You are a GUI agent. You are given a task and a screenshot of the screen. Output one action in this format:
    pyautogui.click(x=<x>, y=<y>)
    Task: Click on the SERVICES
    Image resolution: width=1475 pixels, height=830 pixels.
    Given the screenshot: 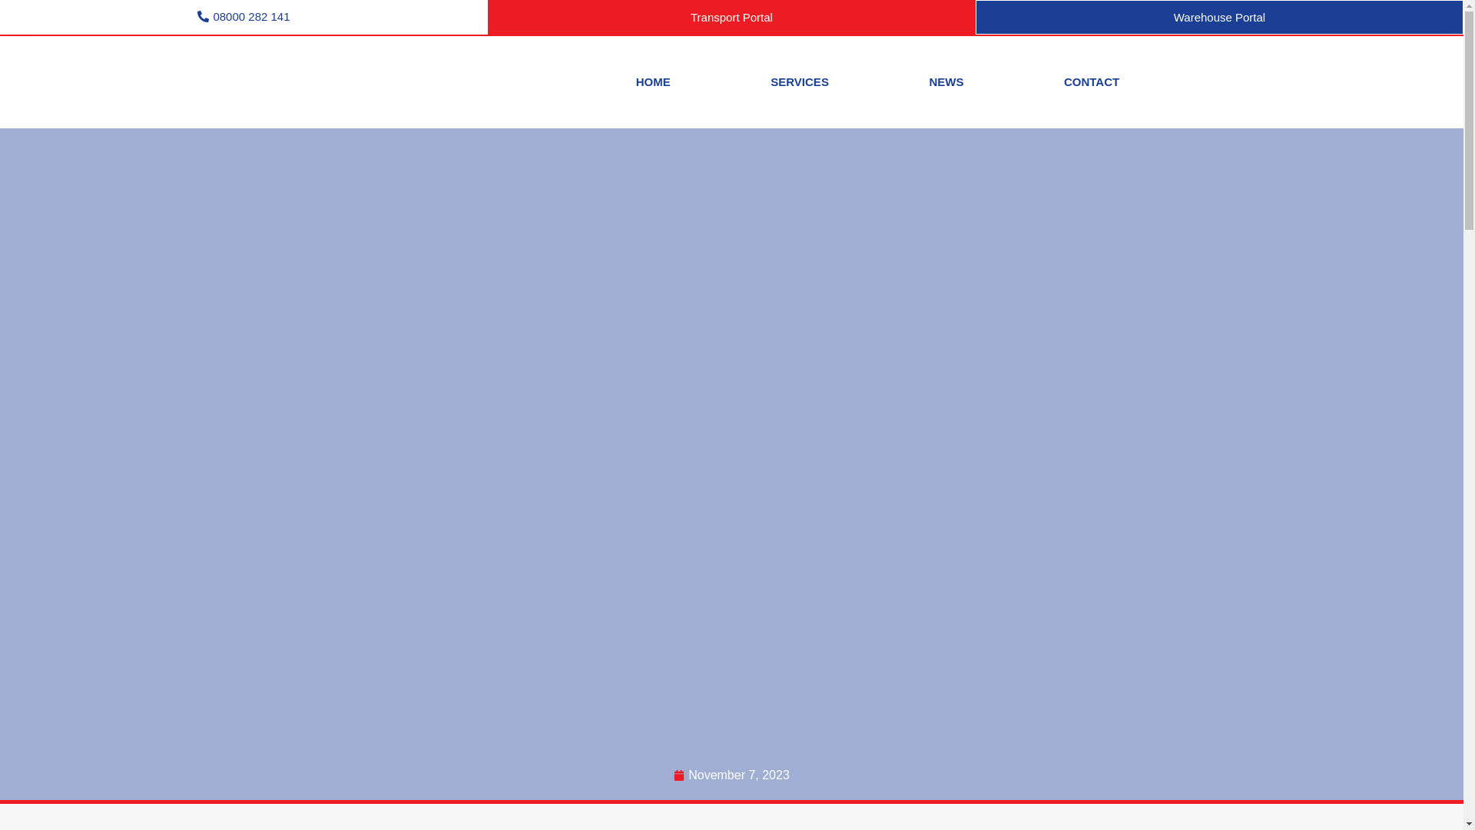 What is the action you would take?
    pyautogui.click(x=800, y=82)
    